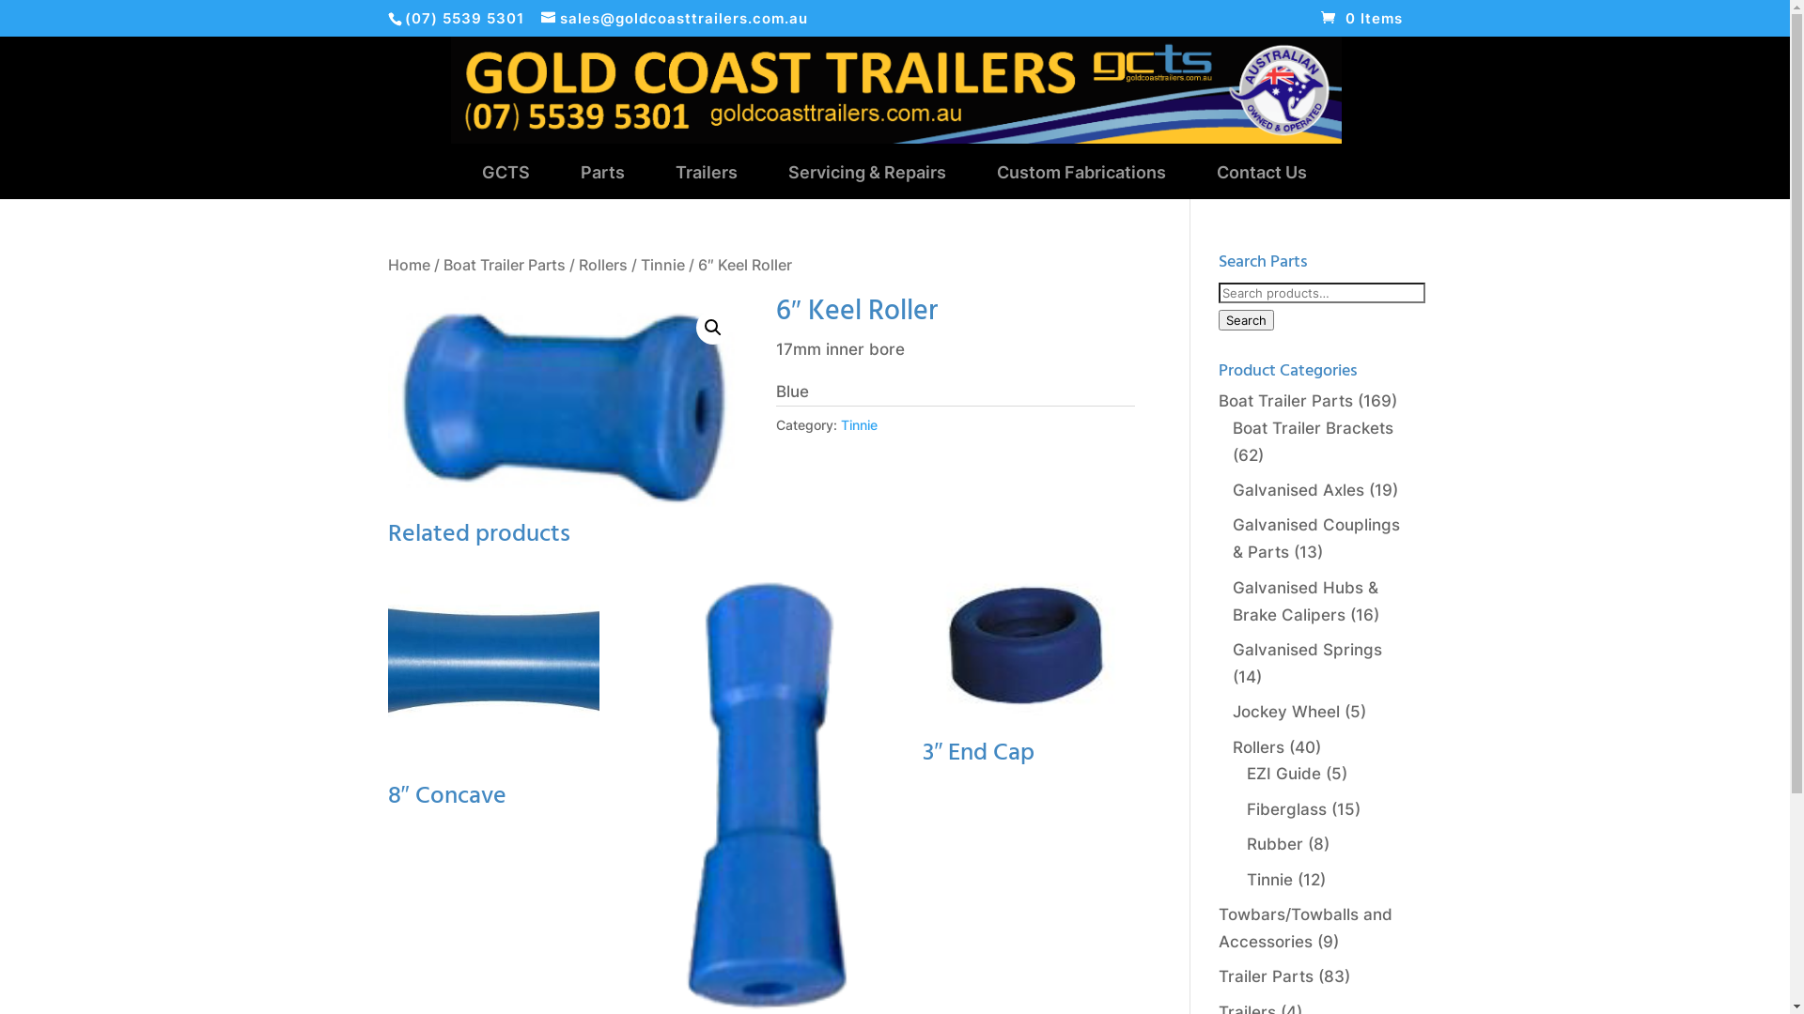  What do you see at coordinates (1287, 809) in the screenshot?
I see `Fiberglass` at bounding box center [1287, 809].